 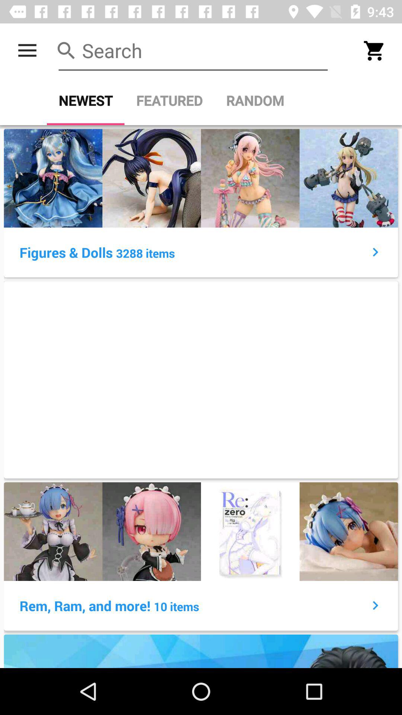 What do you see at coordinates (169, 101) in the screenshot?
I see `jump until the featured item` at bounding box center [169, 101].